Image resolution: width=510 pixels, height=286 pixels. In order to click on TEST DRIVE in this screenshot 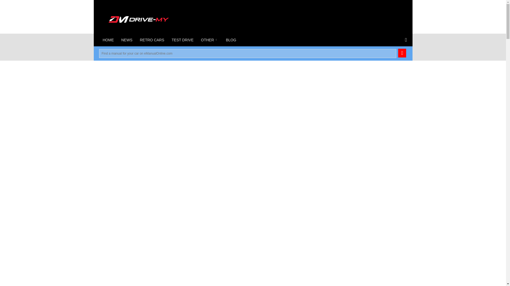, I will do `click(182, 40)`.